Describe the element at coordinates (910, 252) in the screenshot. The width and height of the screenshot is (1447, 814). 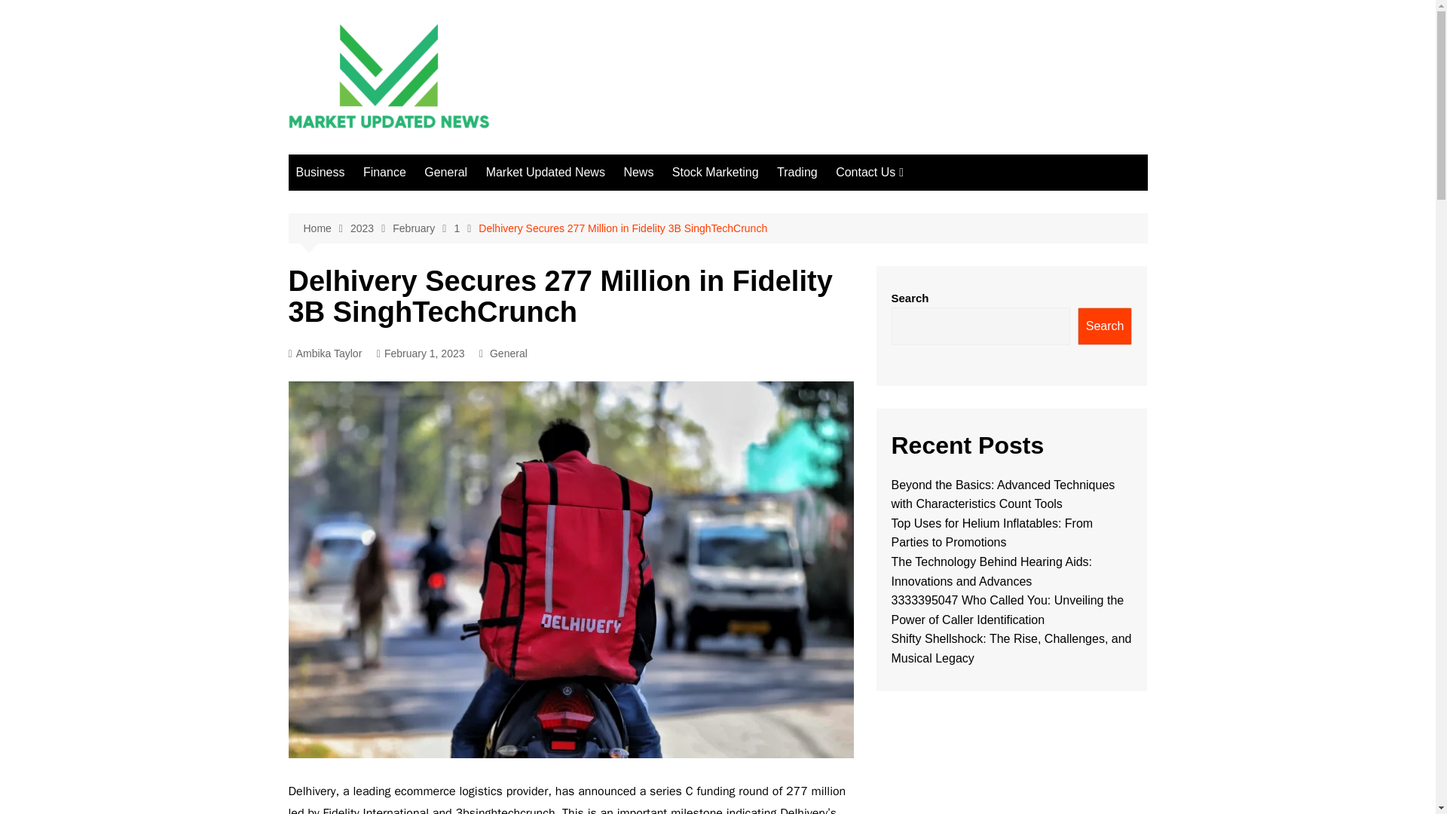
I see `Cookies Policy` at that location.